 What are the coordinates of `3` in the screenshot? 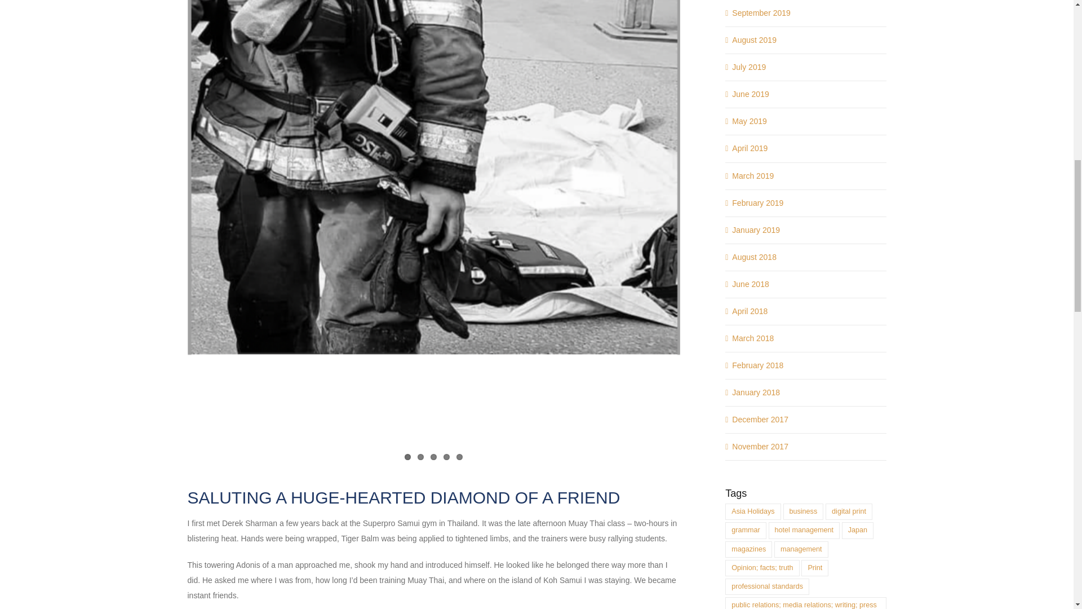 It's located at (434, 456).